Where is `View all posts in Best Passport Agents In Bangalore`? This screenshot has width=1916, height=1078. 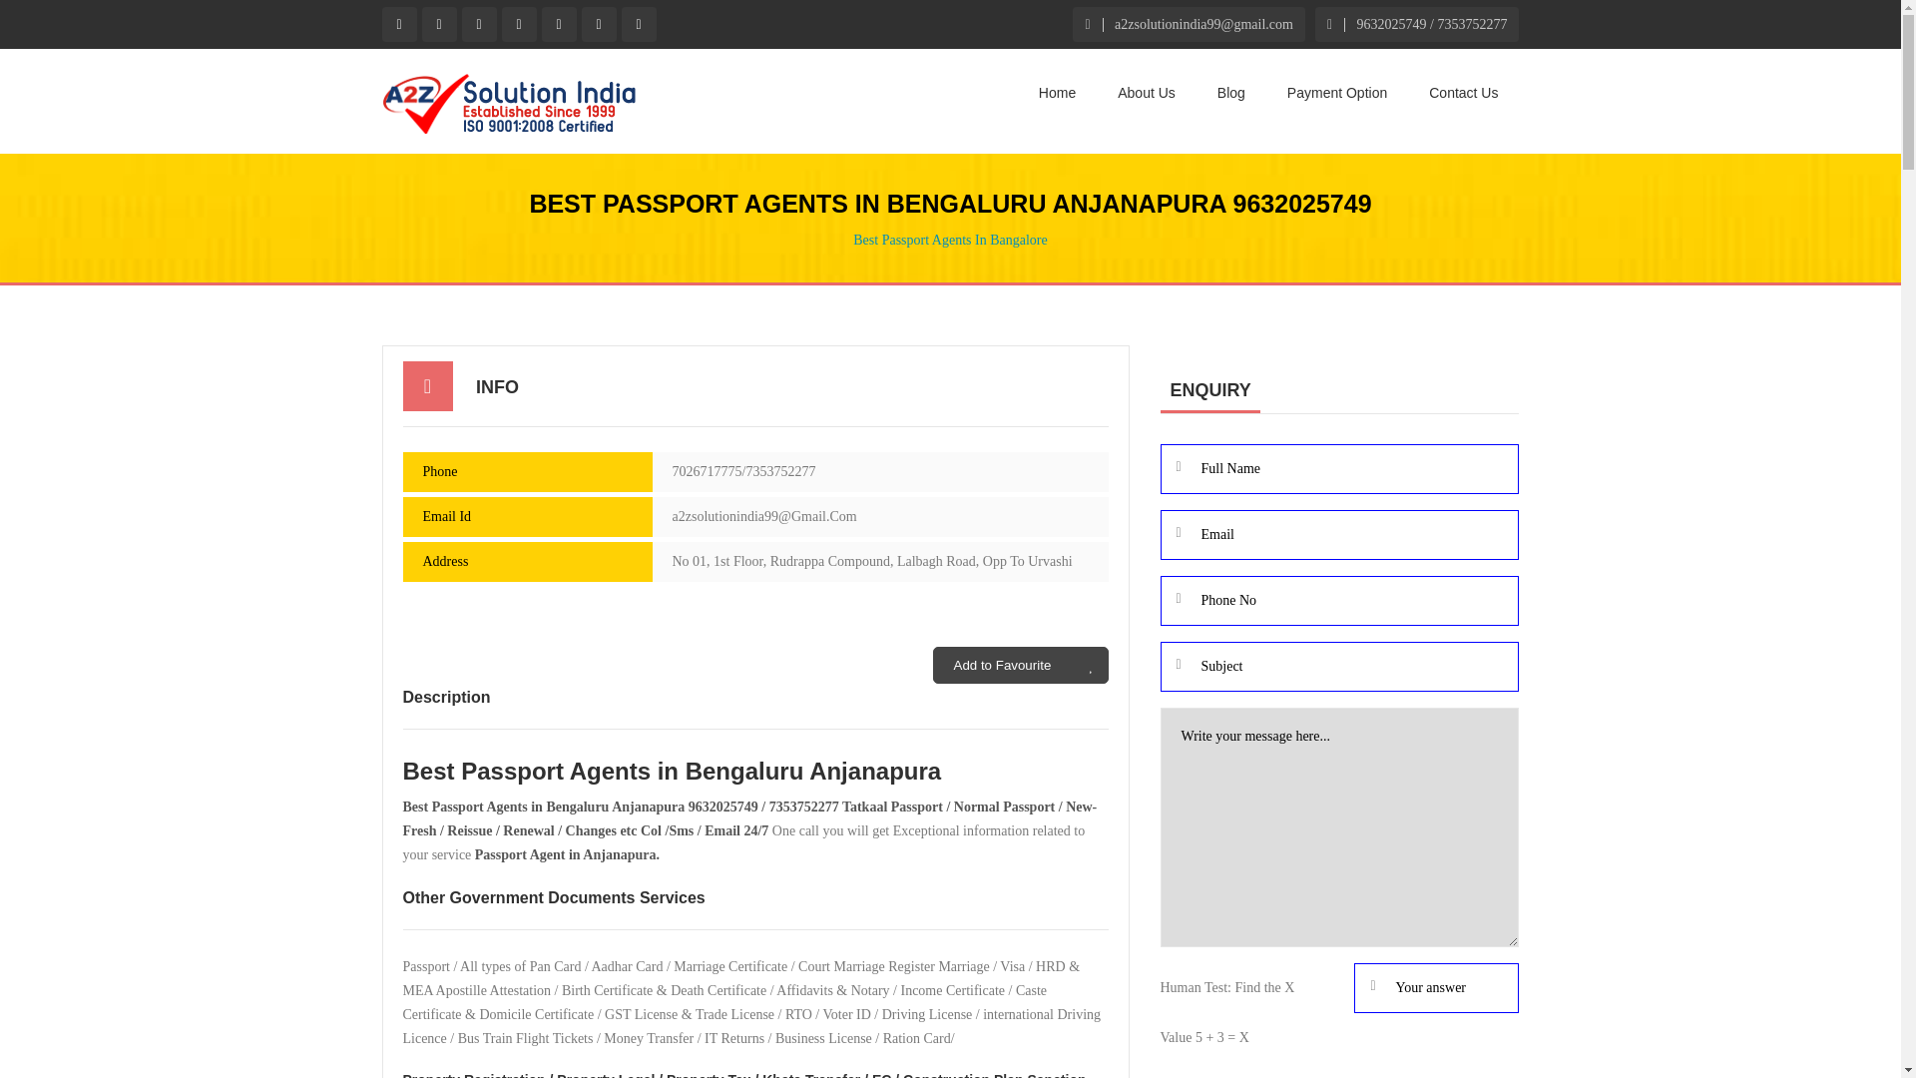 View all posts in Best Passport Agents In Bangalore is located at coordinates (949, 240).